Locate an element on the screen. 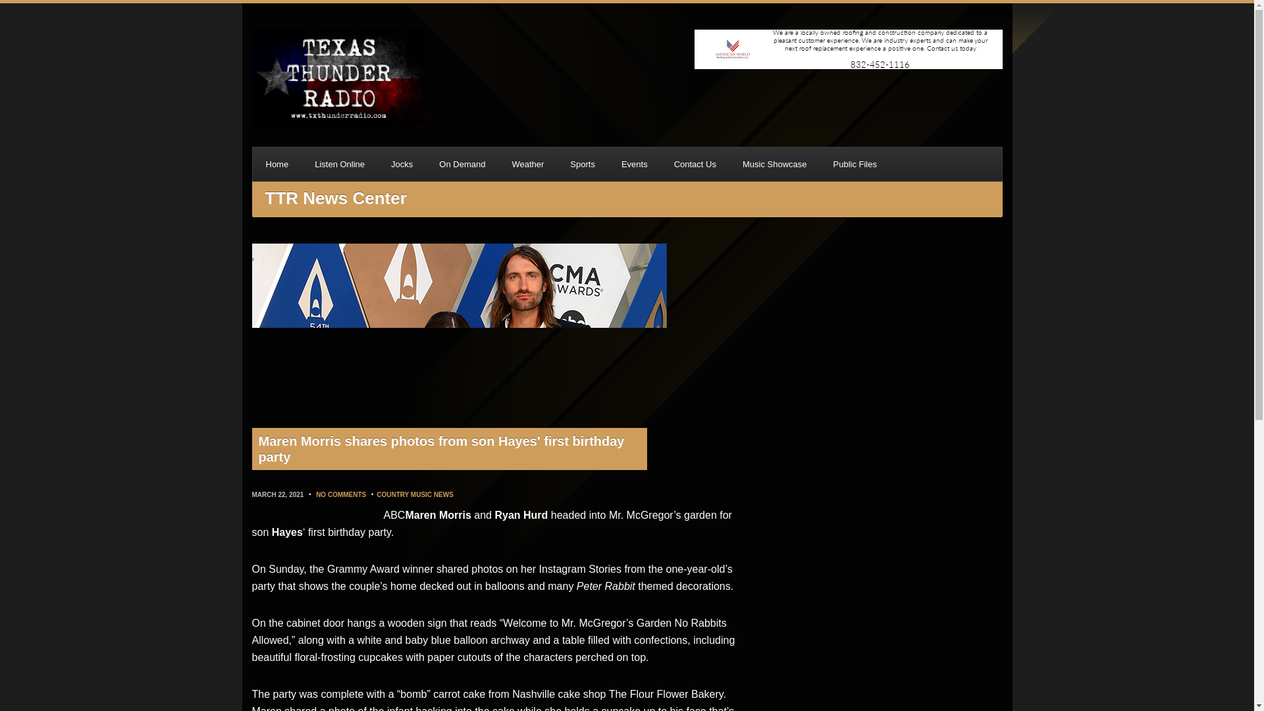  COUNTRY MUSIC NEWS is located at coordinates (415, 495).